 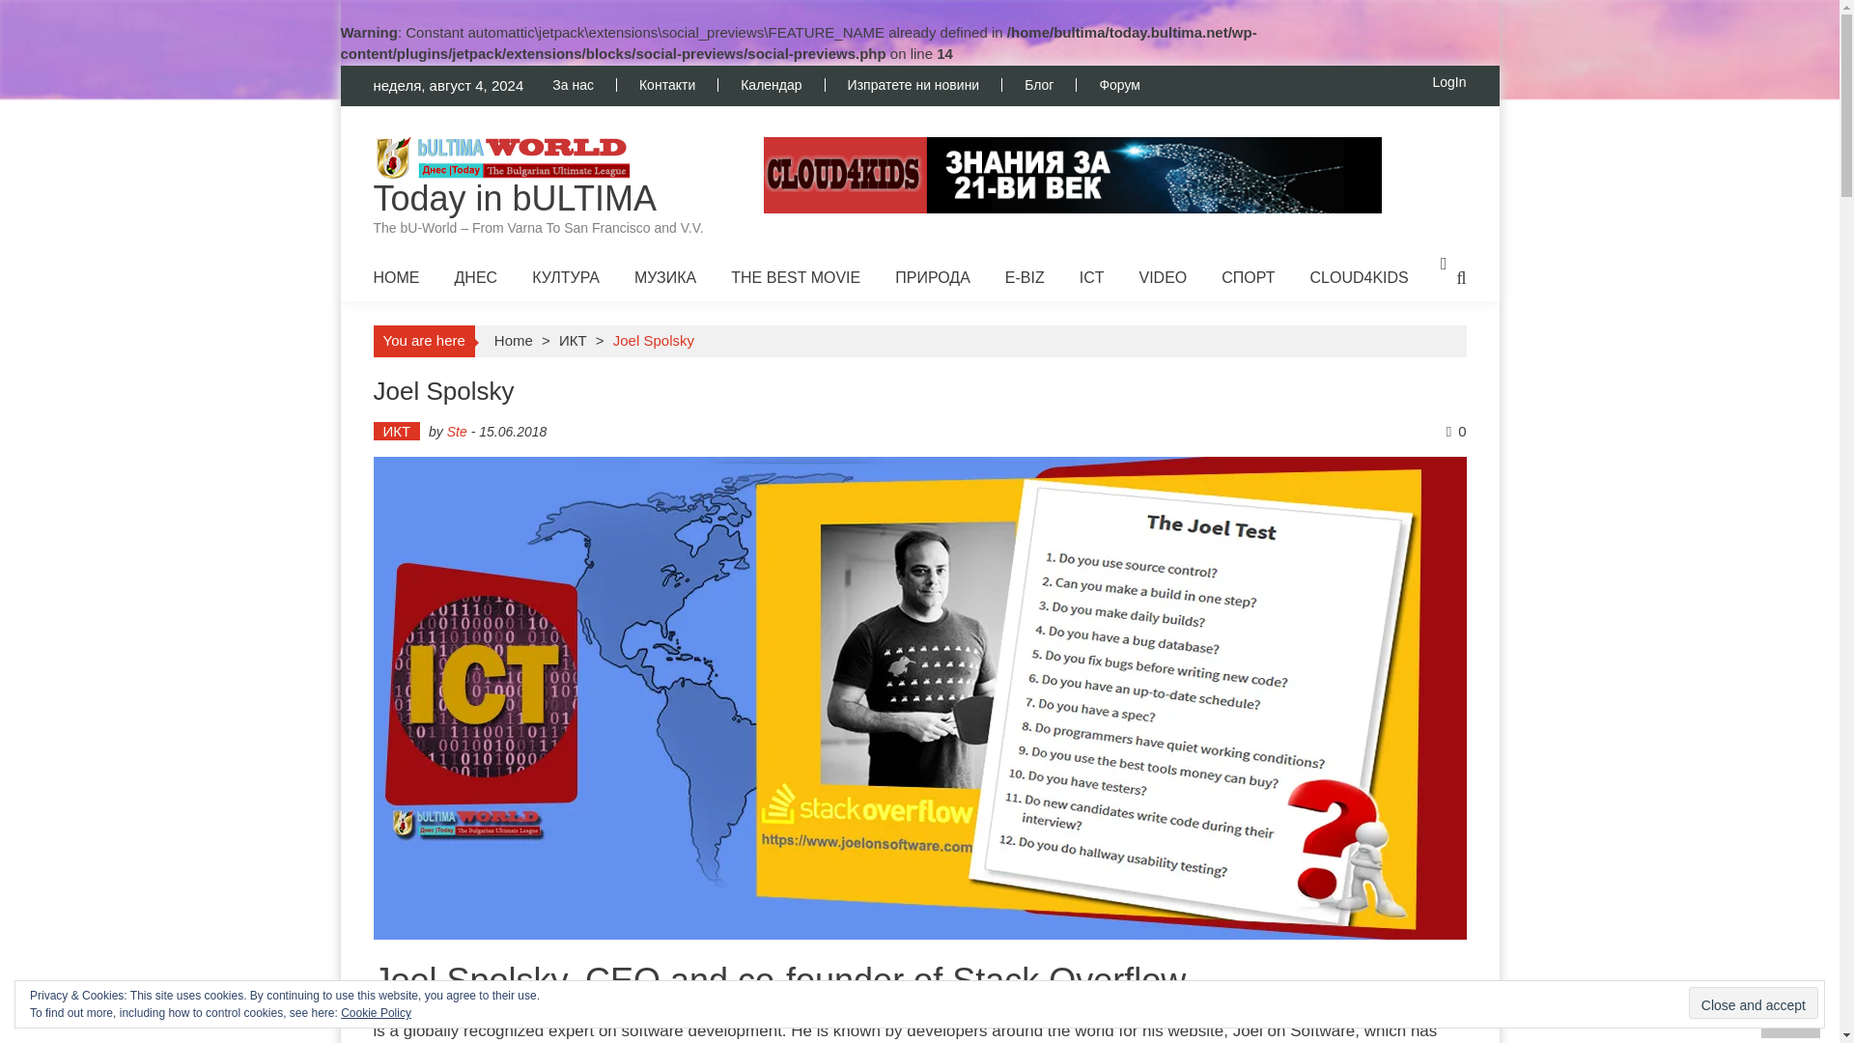 What do you see at coordinates (1754, 1002) in the screenshot?
I see `Close and accept` at bounding box center [1754, 1002].